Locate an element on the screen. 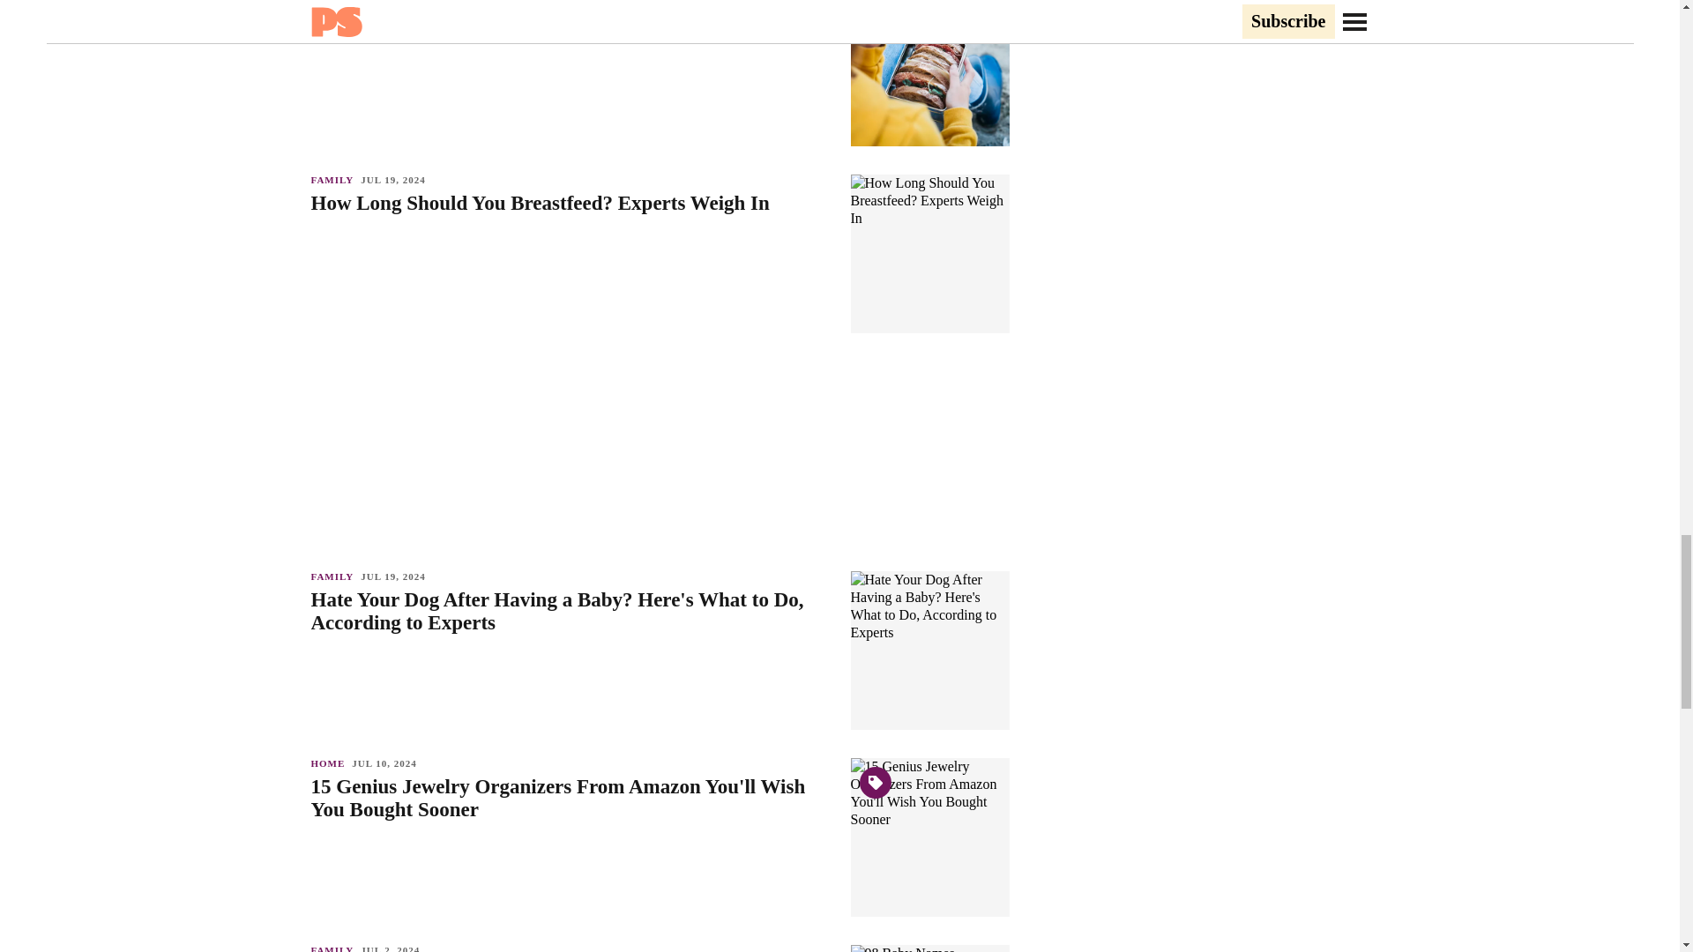 The height and width of the screenshot is (952, 1693). FAMILY is located at coordinates (335, 179).